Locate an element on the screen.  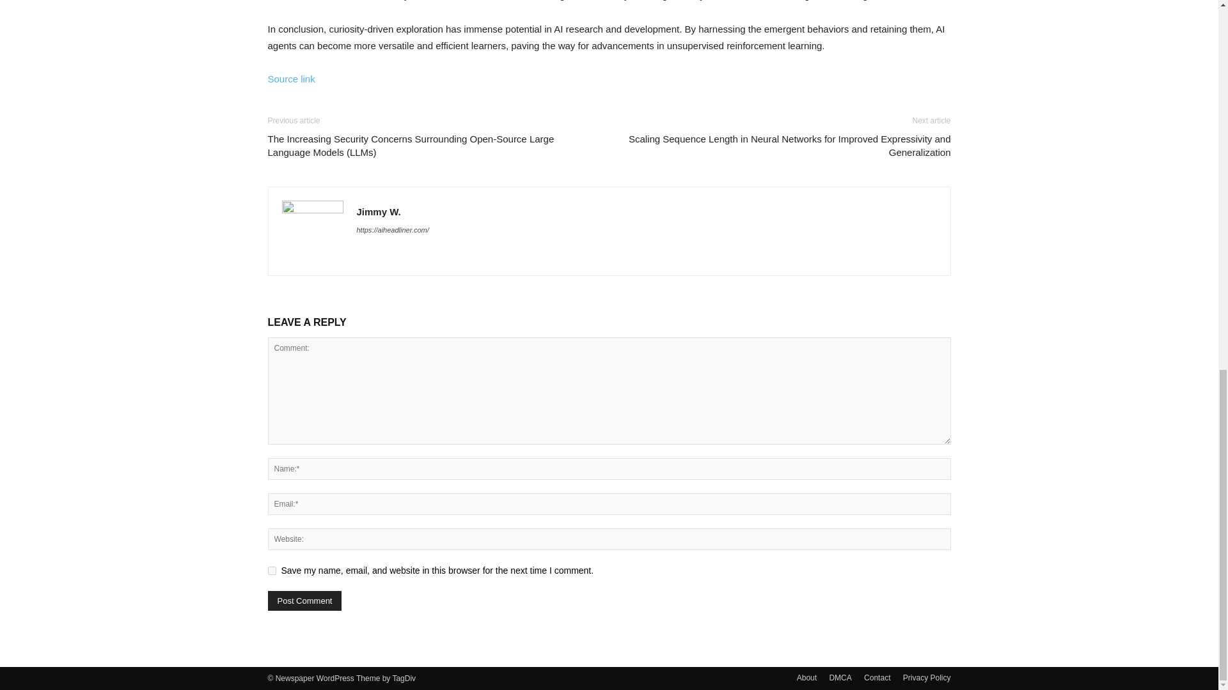
About is located at coordinates (807, 677).